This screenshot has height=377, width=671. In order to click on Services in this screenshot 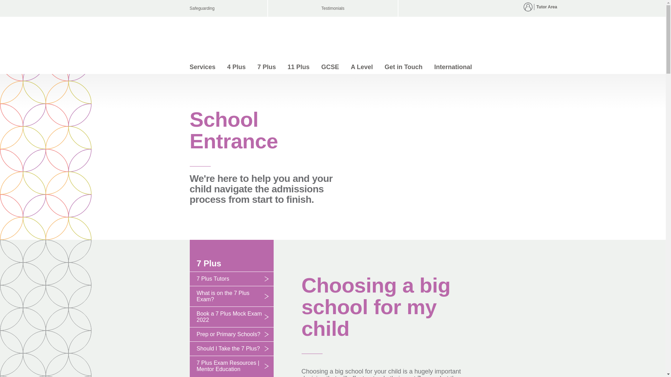, I will do `click(202, 67)`.